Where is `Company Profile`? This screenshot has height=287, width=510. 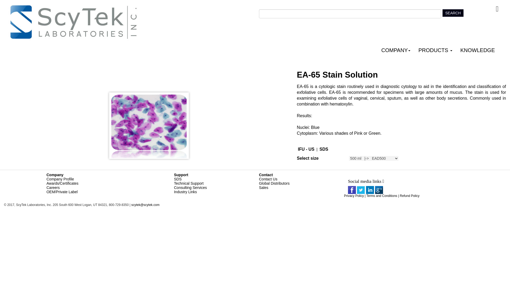
Company Profile is located at coordinates (60, 179).